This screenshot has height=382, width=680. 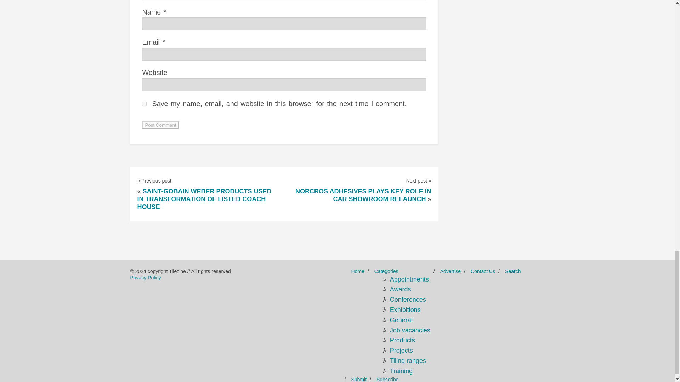 What do you see at coordinates (160, 125) in the screenshot?
I see `Post Comment` at bounding box center [160, 125].